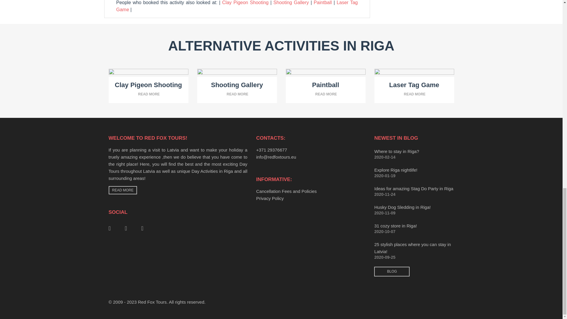  I want to click on Paintball, so click(322, 2).